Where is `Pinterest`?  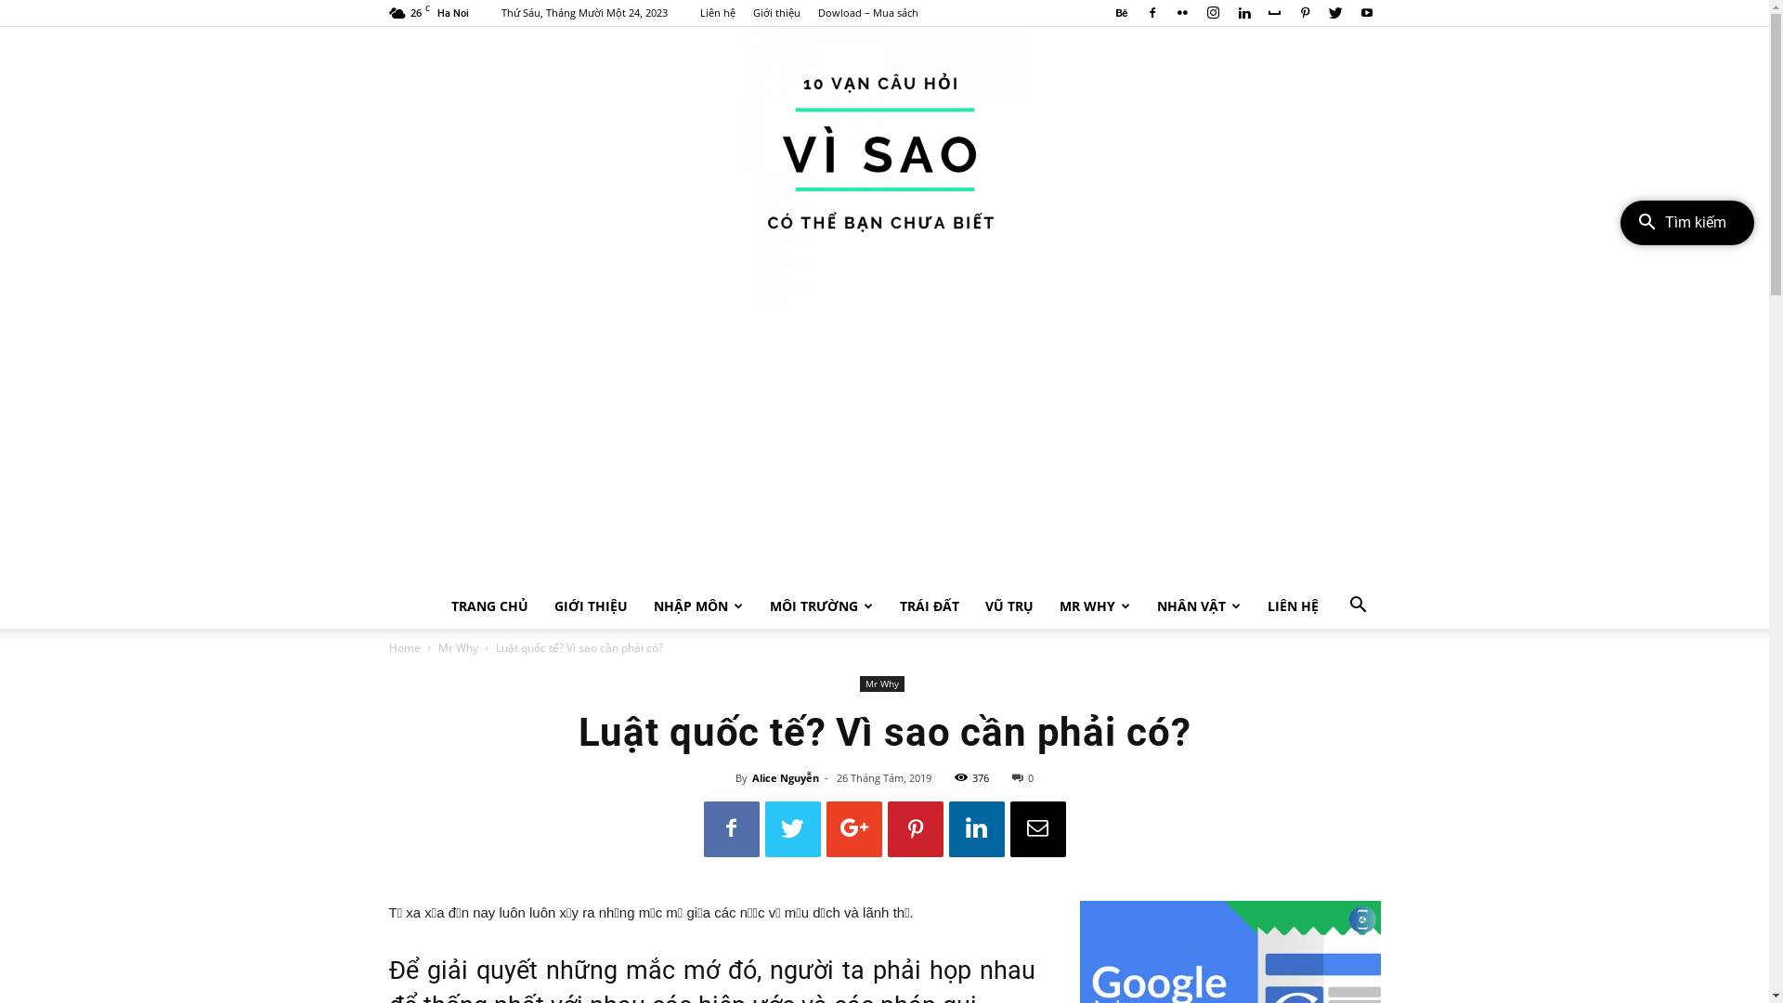
Pinterest is located at coordinates (1305, 13).